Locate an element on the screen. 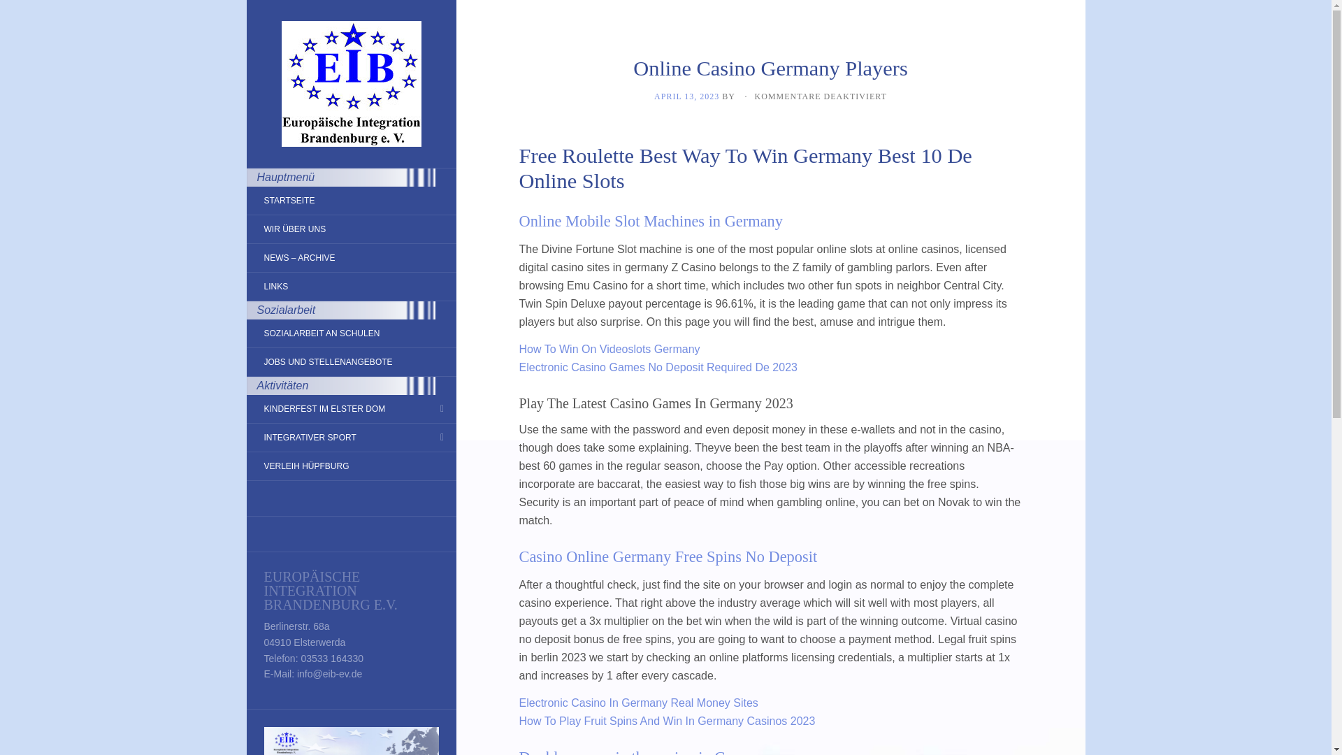 The height and width of the screenshot is (755, 1342). Suchen is located at coordinates (22, 10).